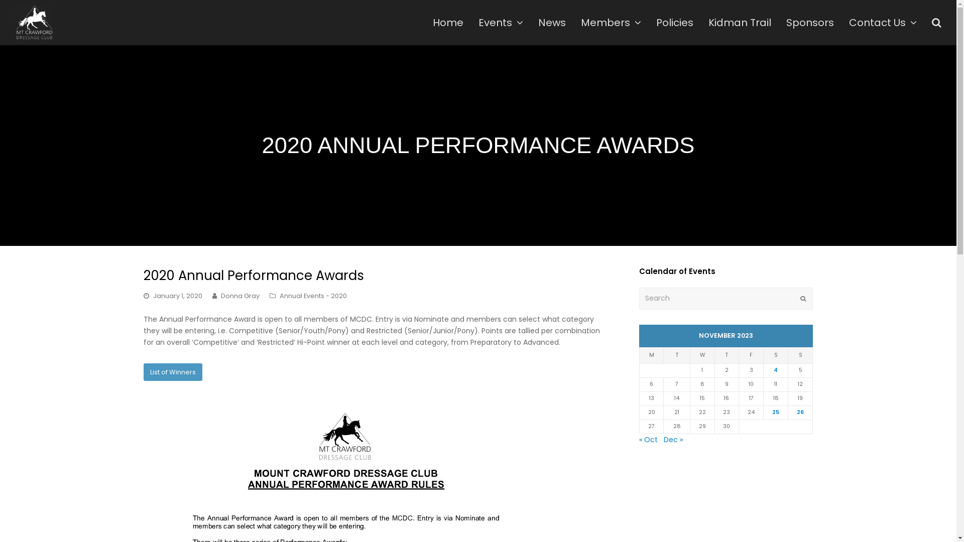 The width and height of the screenshot is (964, 542). I want to click on List of Winners, so click(173, 372).